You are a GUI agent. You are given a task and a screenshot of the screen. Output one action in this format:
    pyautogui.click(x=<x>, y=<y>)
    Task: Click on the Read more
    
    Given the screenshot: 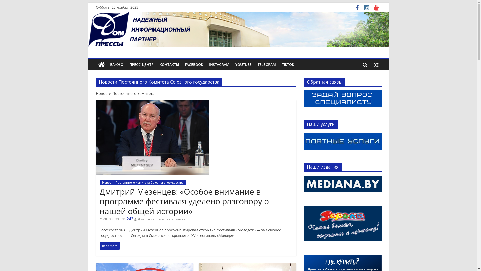 What is the action you would take?
    pyautogui.click(x=110, y=246)
    